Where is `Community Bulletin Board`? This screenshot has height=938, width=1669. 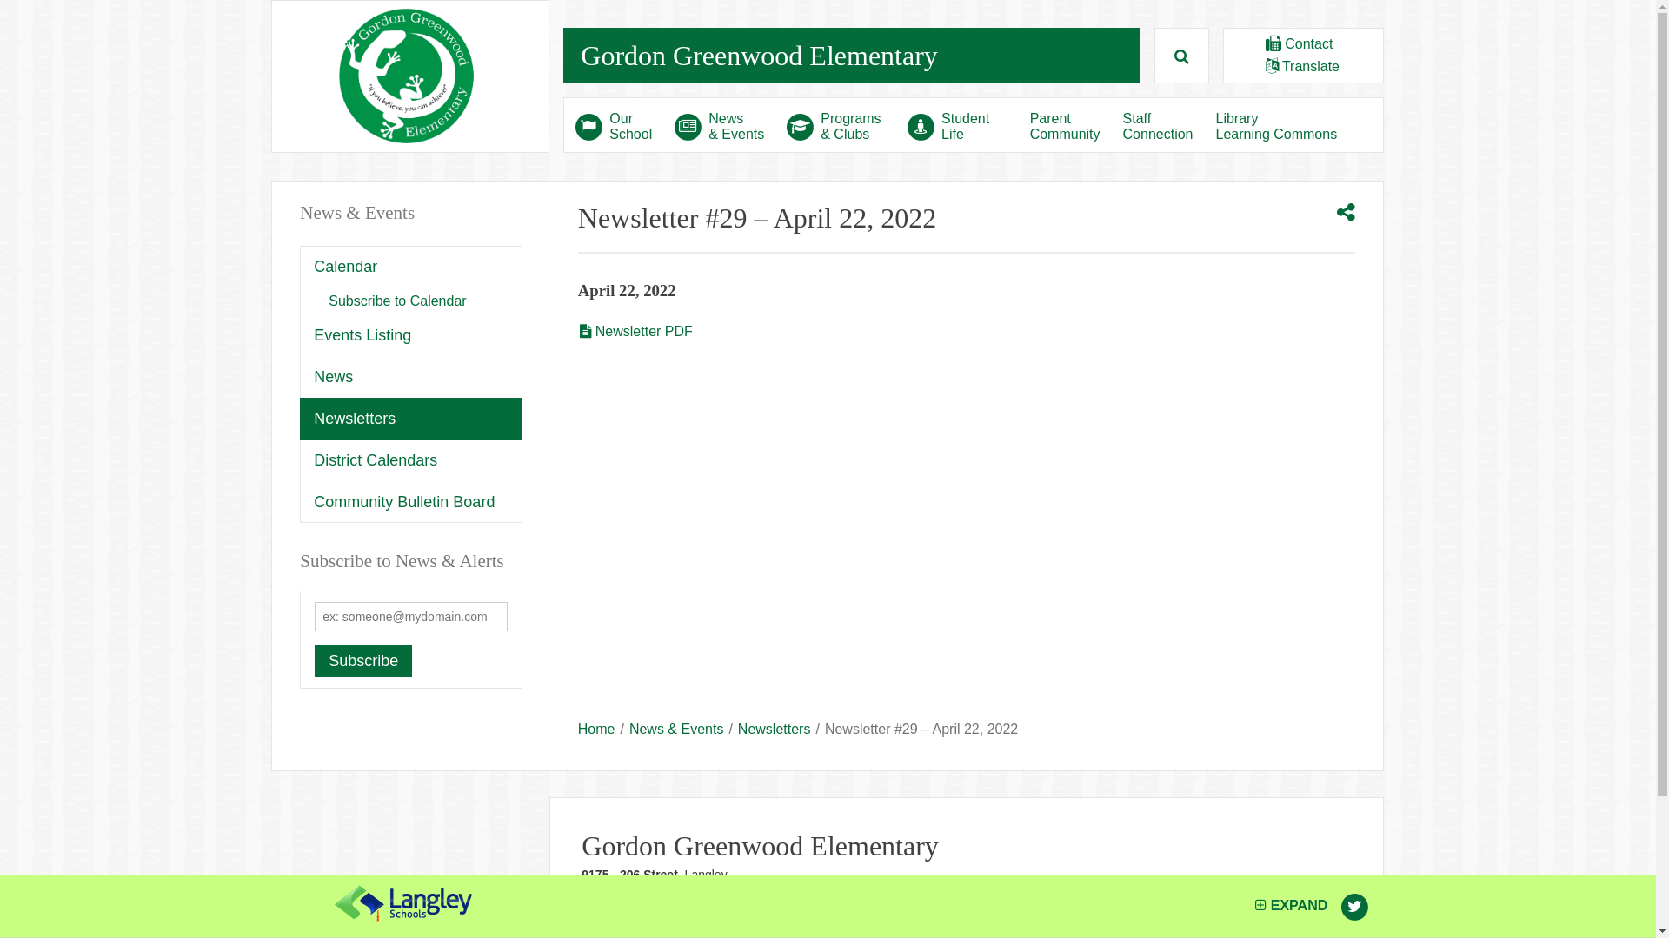 Community Bulletin Board is located at coordinates (411, 502).